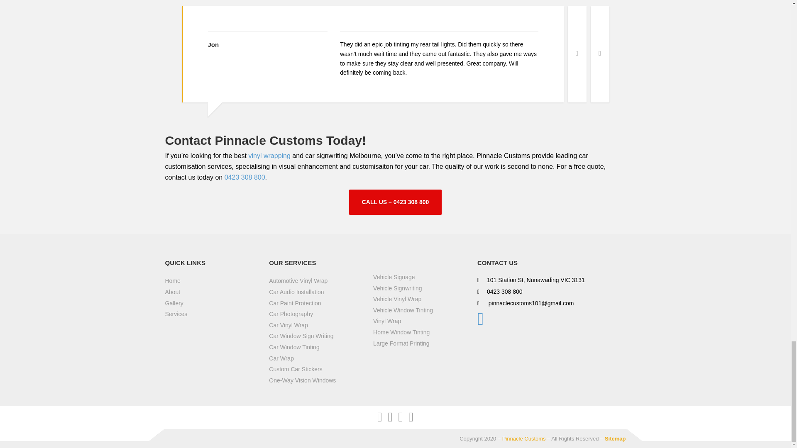 This screenshot has height=448, width=797. Describe the element at coordinates (245, 178) in the screenshot. I see `0423 308 800` at that location.